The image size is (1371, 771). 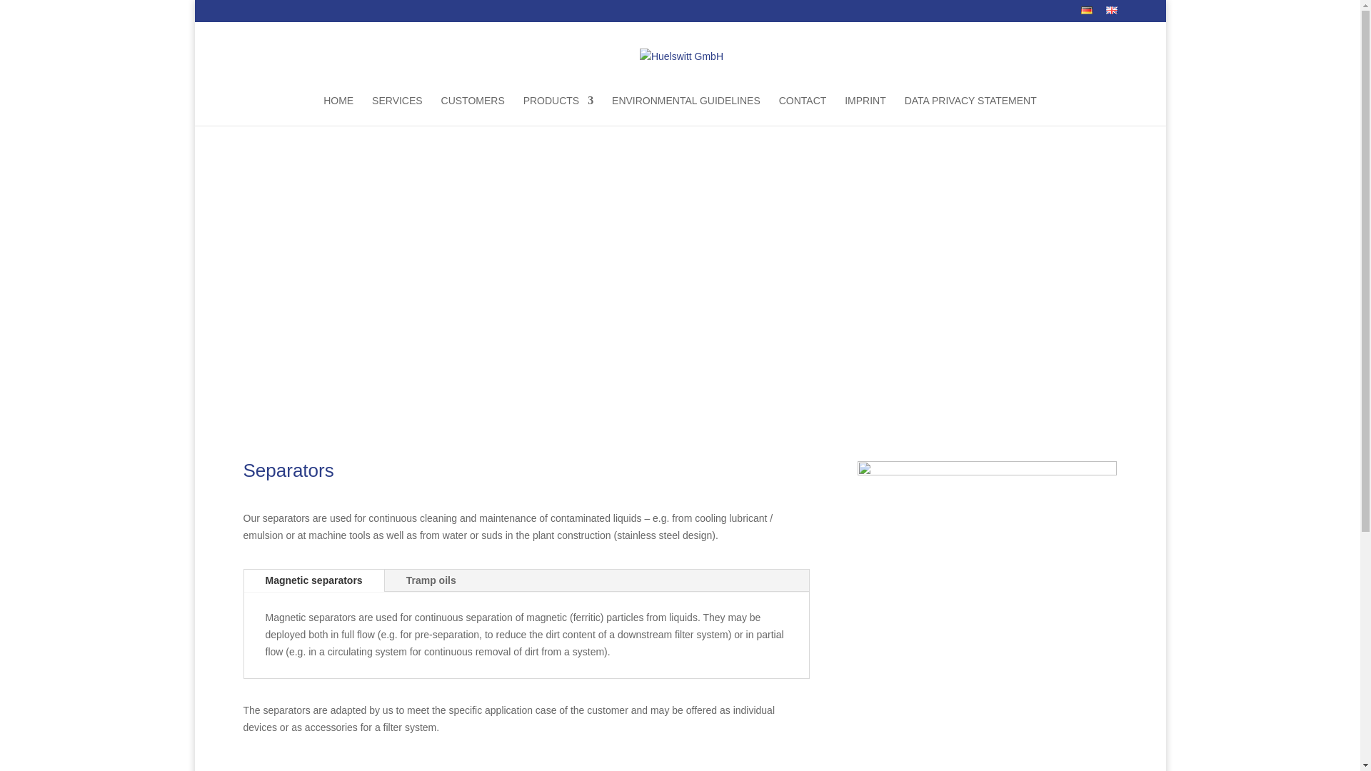 What do you see at coordinates (558, 110) in the screenshot?
I see `PRODUCTS` at bounding box center [558, 110].